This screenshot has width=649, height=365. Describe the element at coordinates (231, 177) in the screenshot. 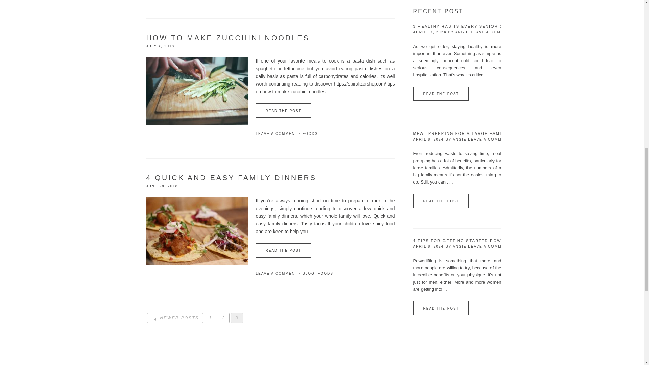

I see `4 QUICK AND EASY FAMILY DINNERS` at that location.